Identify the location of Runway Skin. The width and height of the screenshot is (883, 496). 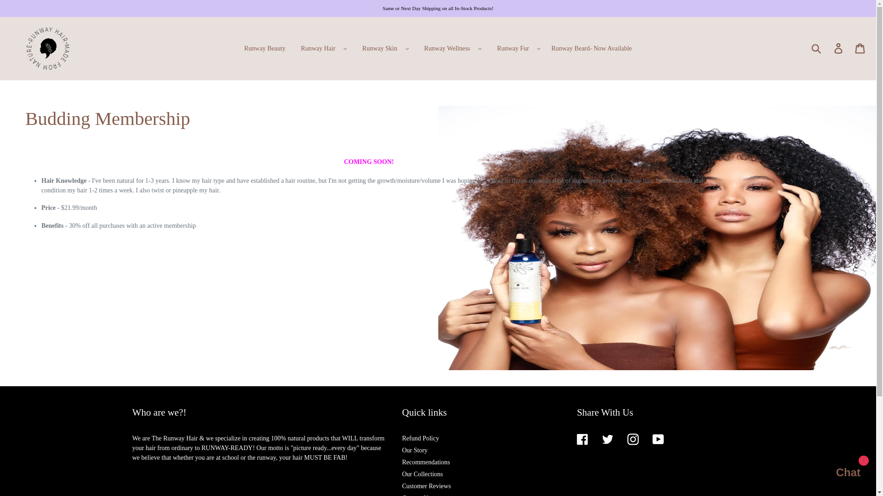
(379, 48).